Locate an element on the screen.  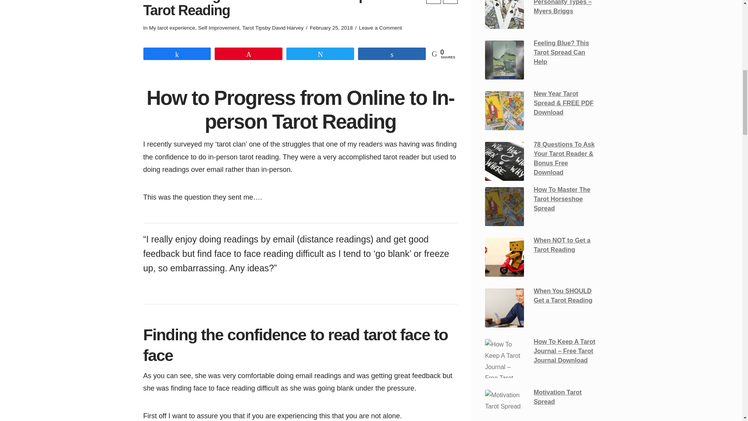
When You SHOULD Get a Tarot Reading is located at coordinates (504, 308).